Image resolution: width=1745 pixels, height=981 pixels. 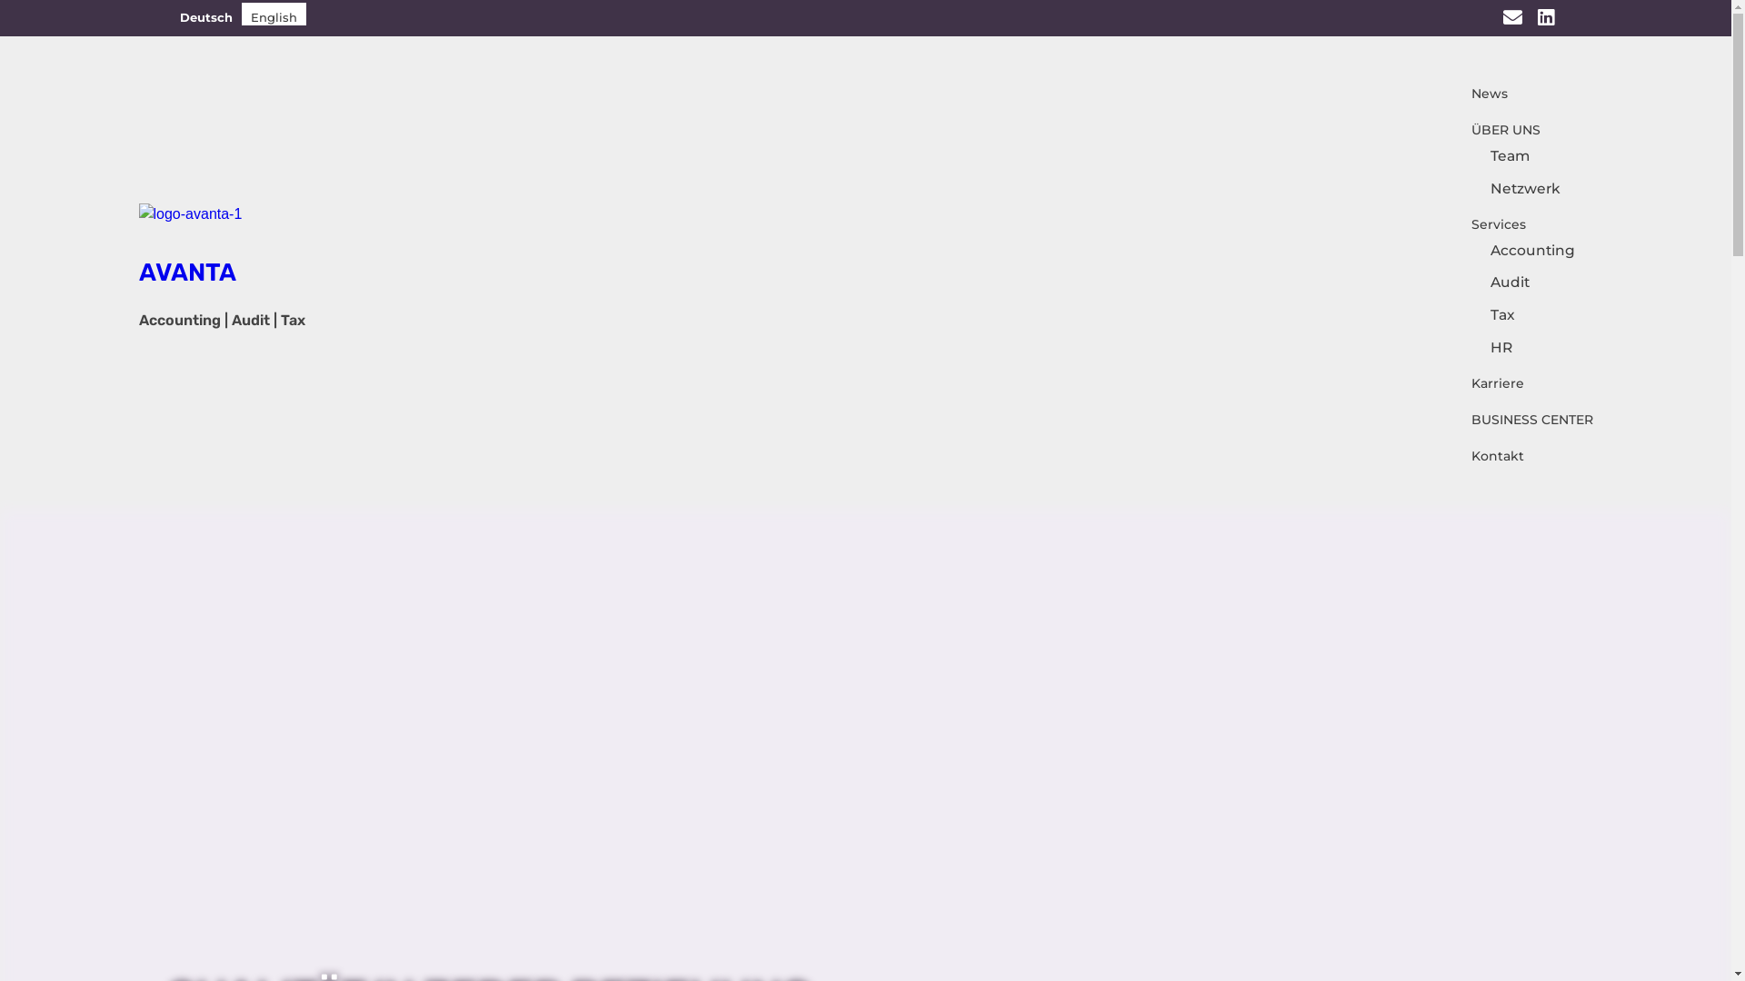 What do you see at coordinates (1521, 420) in the screenshot?
I see `BUSINESS CENTER` at bounding box center [1521, 420].